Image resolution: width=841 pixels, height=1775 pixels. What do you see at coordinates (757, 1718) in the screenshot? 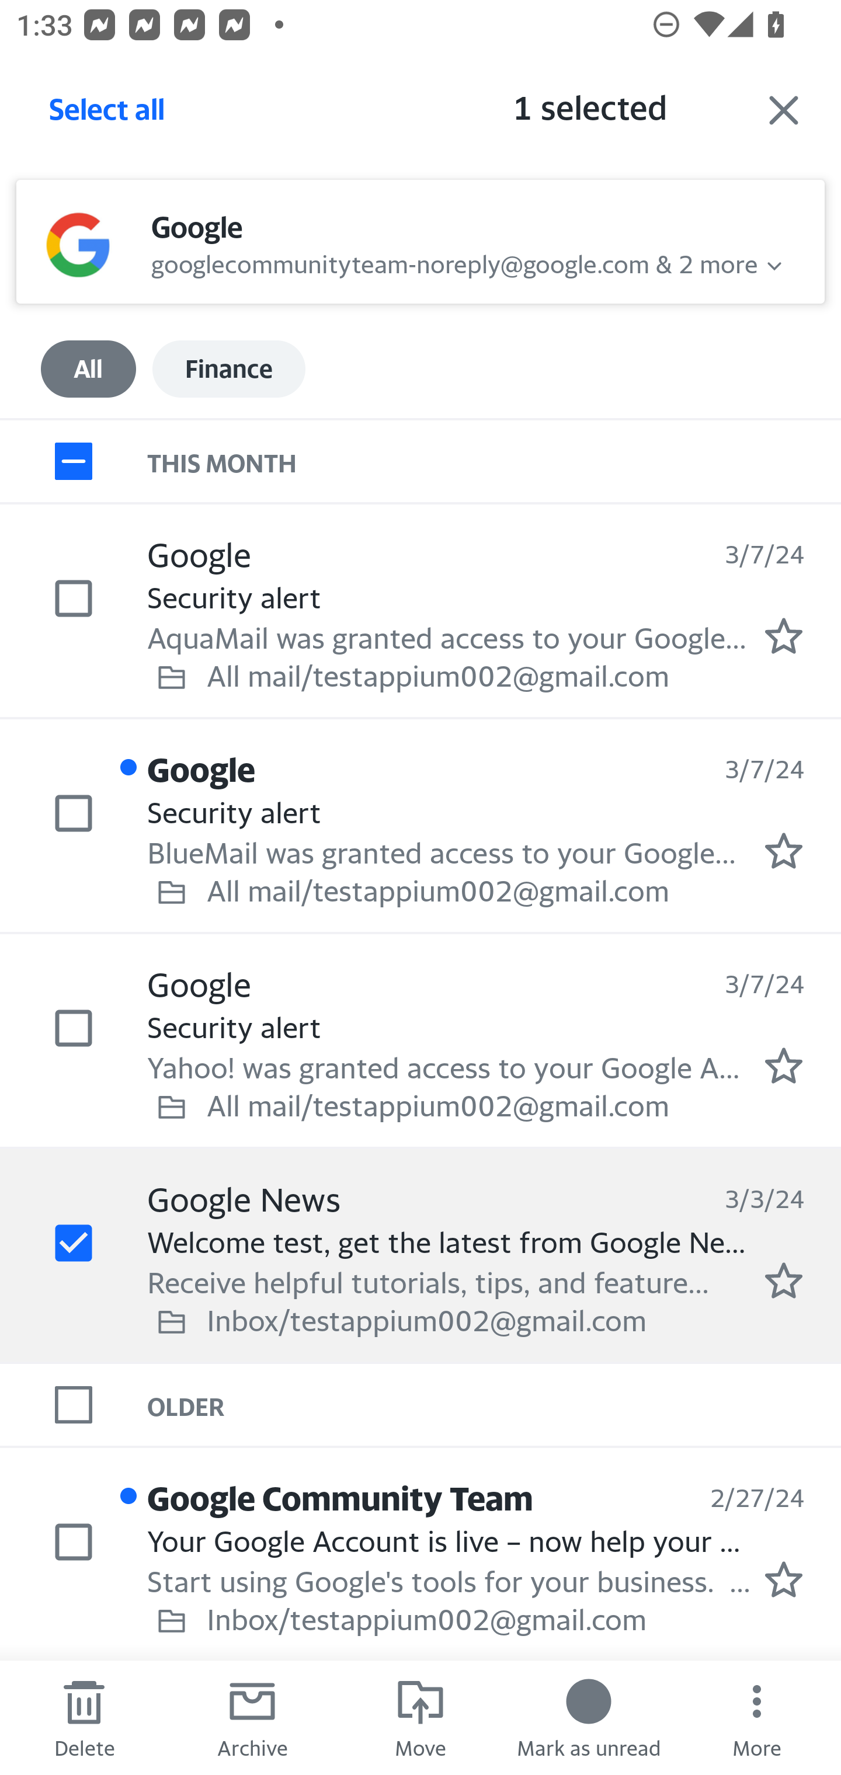
I see `More` at bounding box center [757, 1718].